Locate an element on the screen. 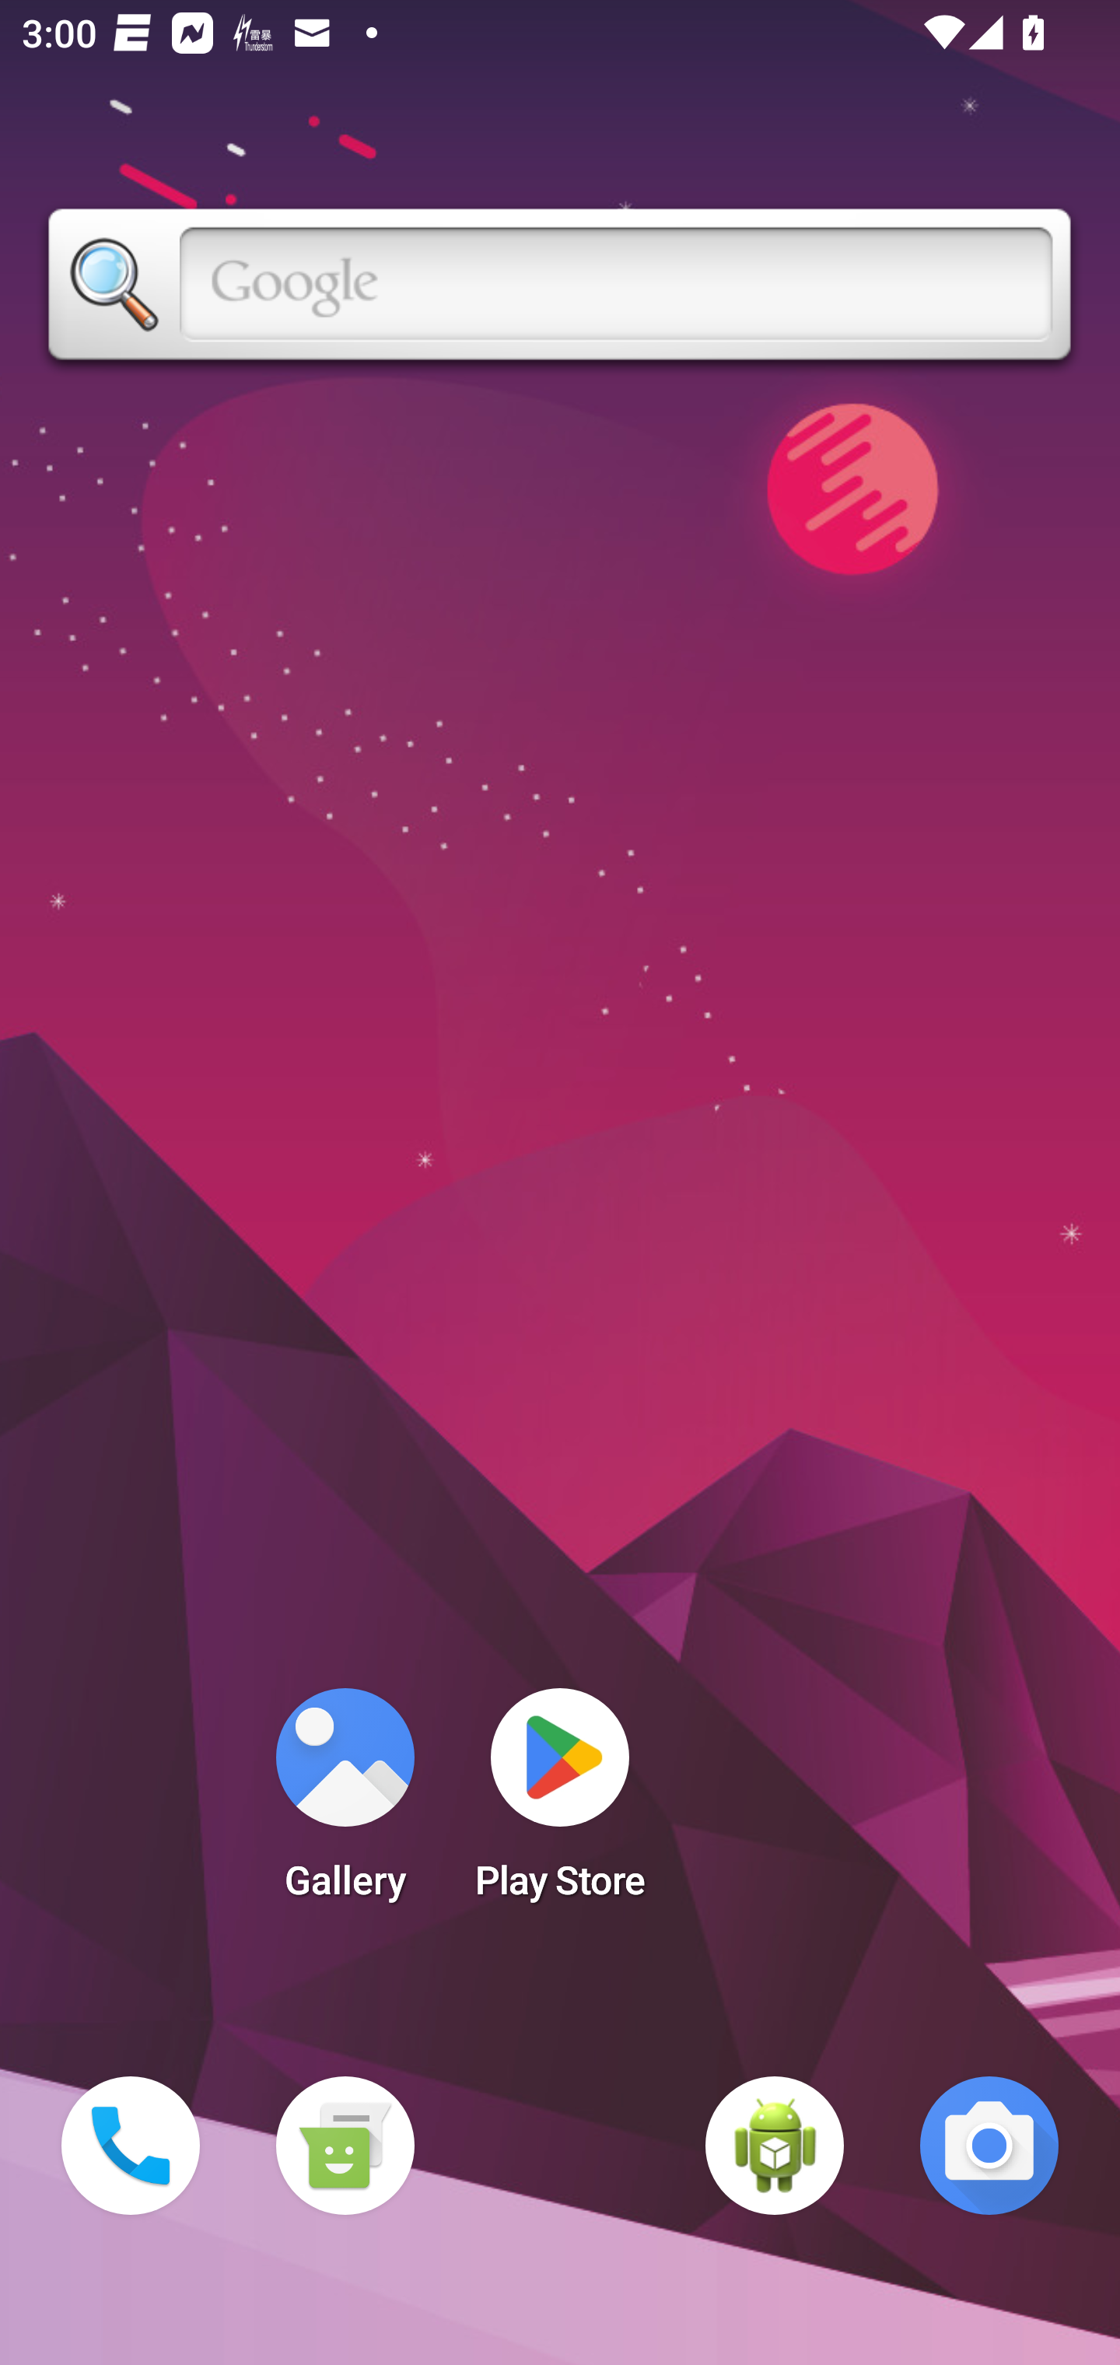  Messaging is located at coordinates (345, 2146).